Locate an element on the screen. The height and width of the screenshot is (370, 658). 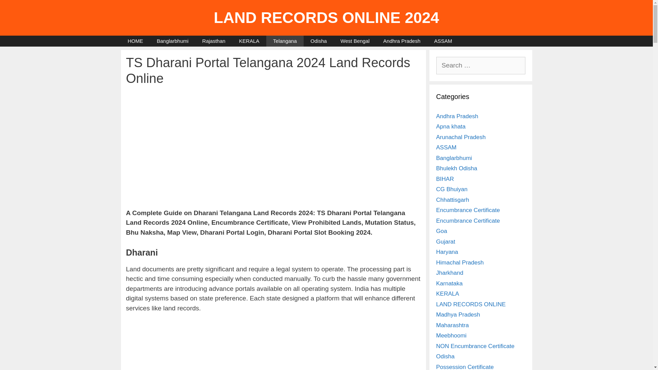
Rajasthan is located at coordinates (214, 41).